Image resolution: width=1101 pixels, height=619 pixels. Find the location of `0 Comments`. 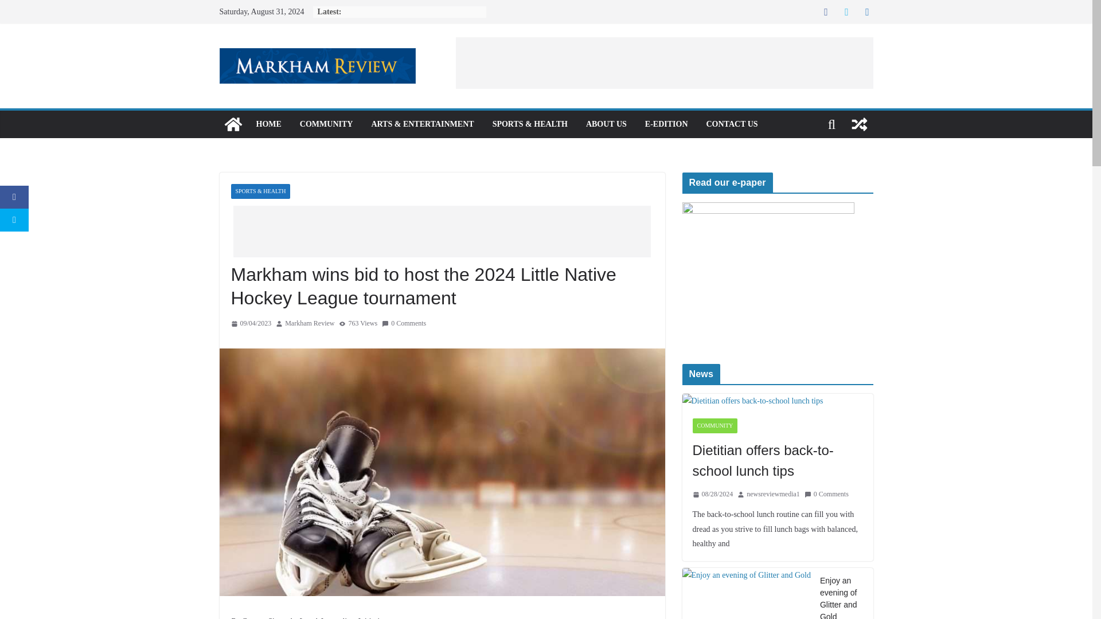

0 Comments is located at coordinates (404, 323).